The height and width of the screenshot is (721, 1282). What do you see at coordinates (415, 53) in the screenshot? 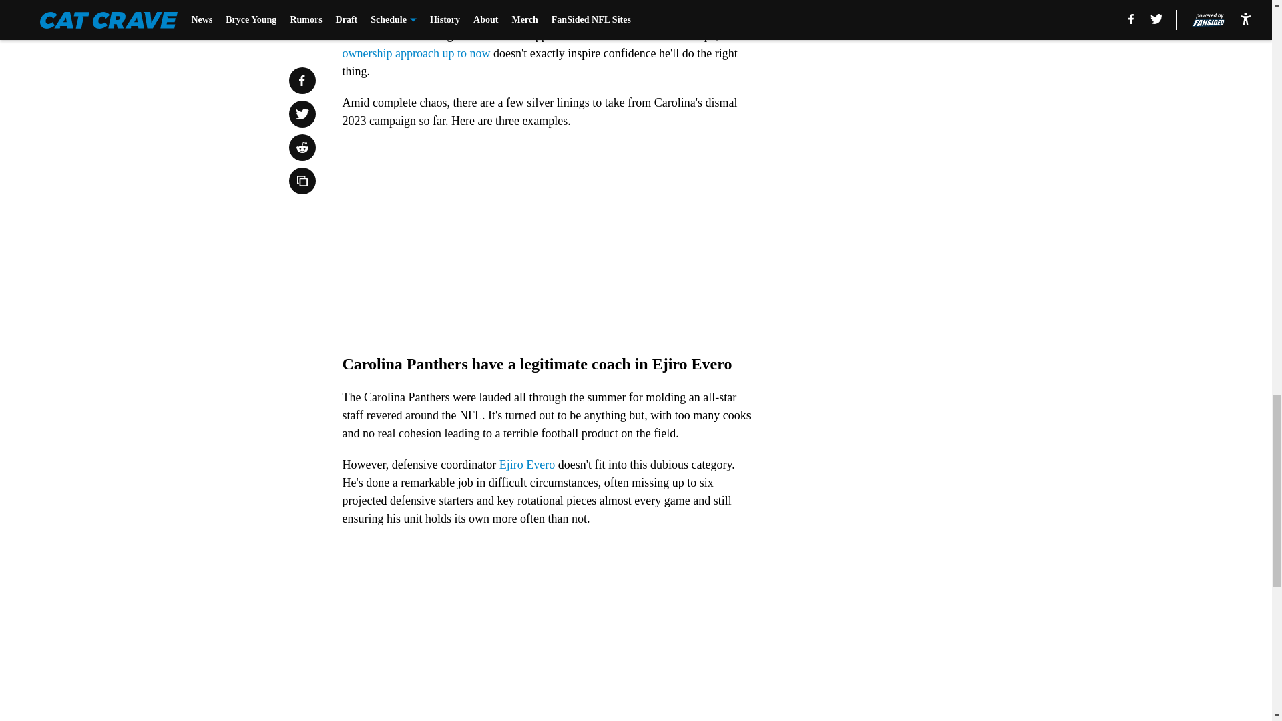
I see `ownership approach up to now` at bounding box center [415, 53].